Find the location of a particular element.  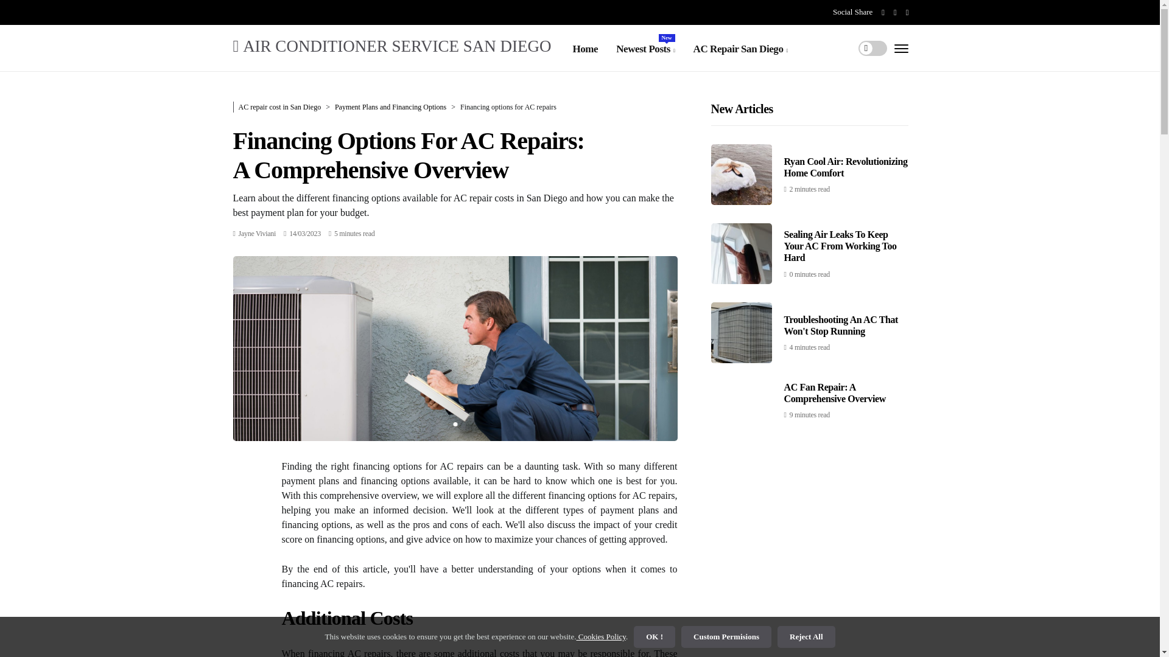

AC Repair San Diego is located at coordinates (740, 49).